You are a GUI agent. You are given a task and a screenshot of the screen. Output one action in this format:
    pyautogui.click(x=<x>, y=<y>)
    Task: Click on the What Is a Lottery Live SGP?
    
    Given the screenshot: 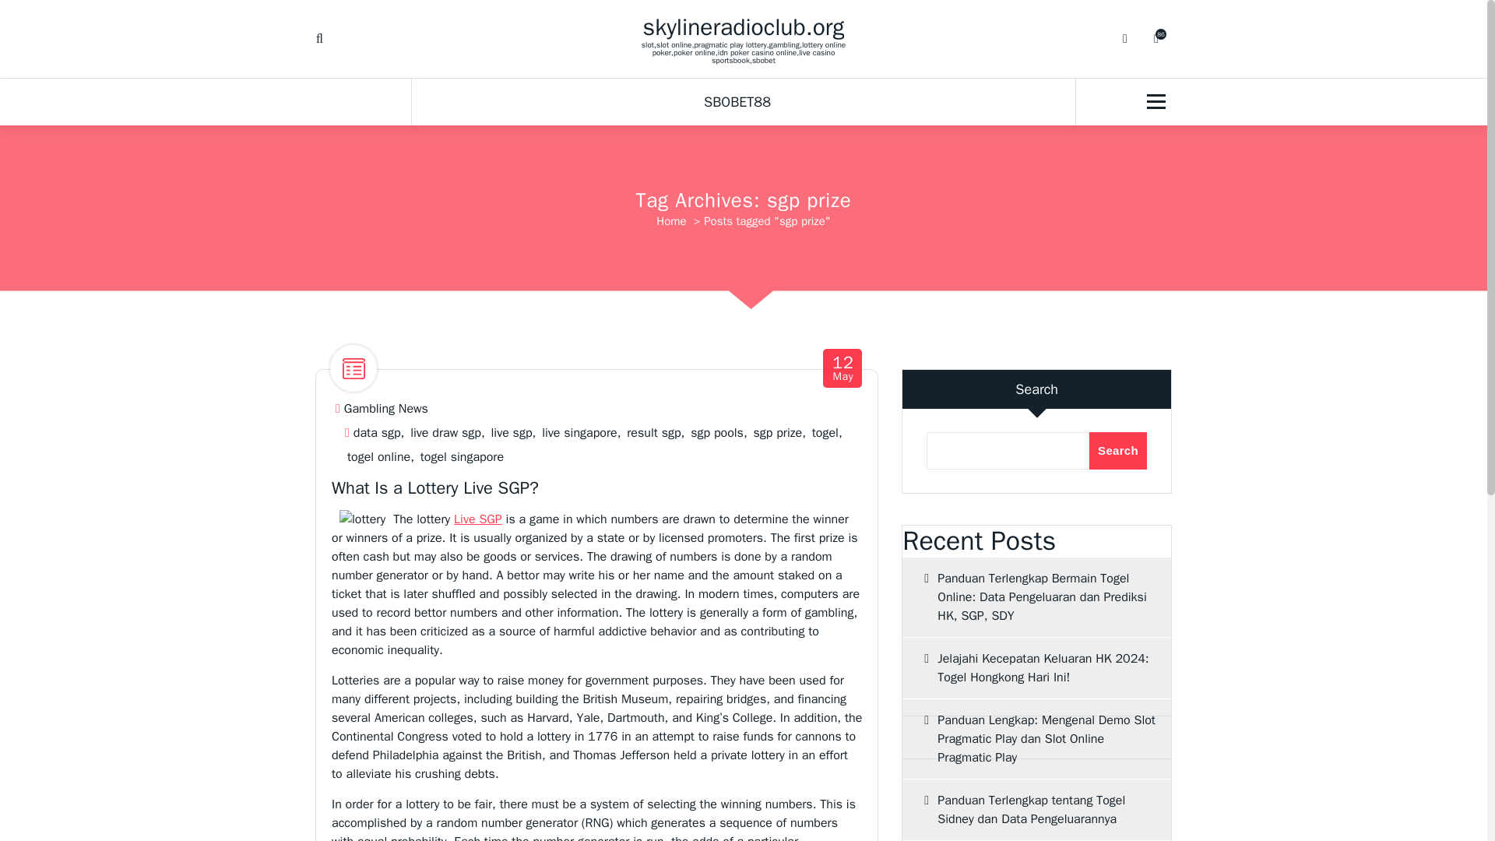 What is the action you would take?
    pyautogui.click(x=434, y=488)
    